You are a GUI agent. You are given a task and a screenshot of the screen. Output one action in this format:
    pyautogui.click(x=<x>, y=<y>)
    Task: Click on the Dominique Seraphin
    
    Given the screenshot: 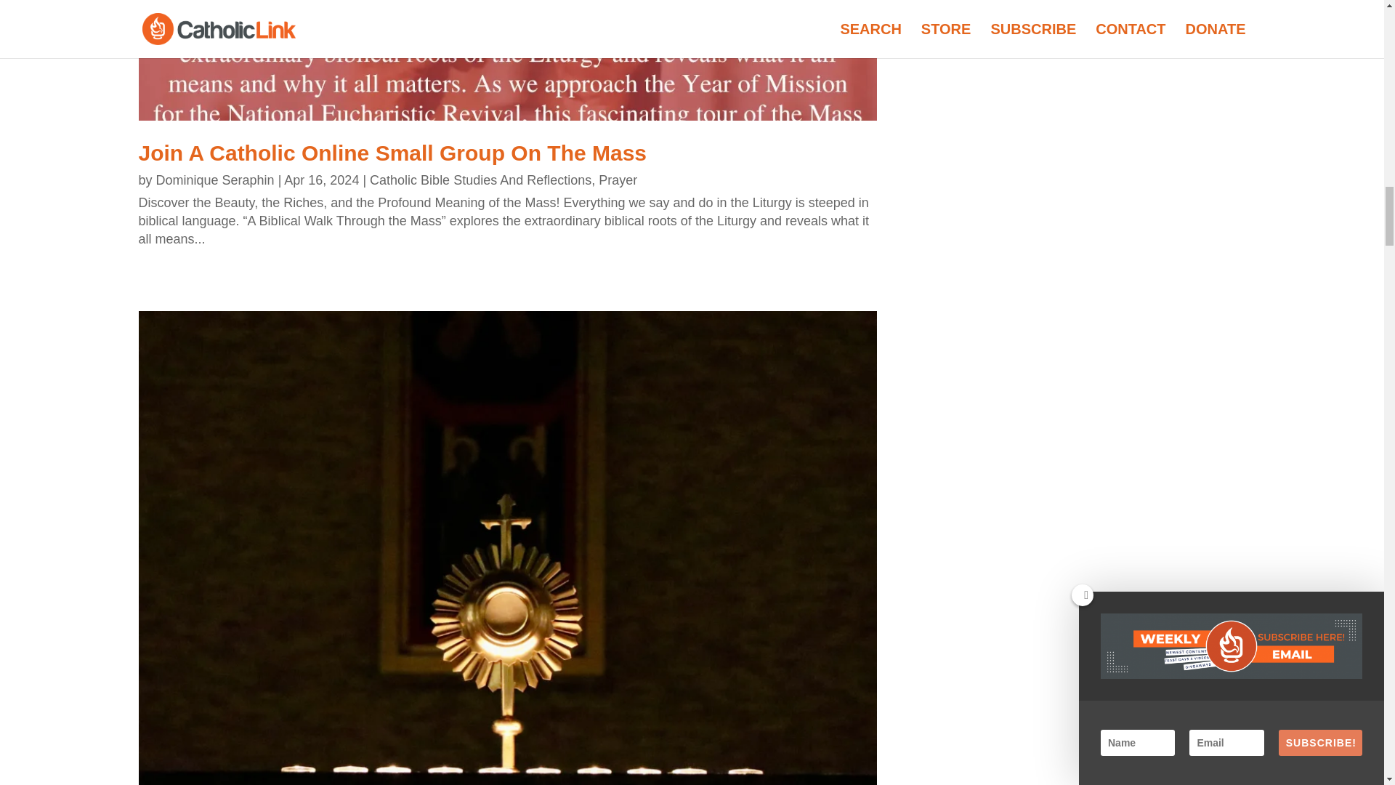 What is the action you would take?
    pyautogui.click(x=215, y=180)
    